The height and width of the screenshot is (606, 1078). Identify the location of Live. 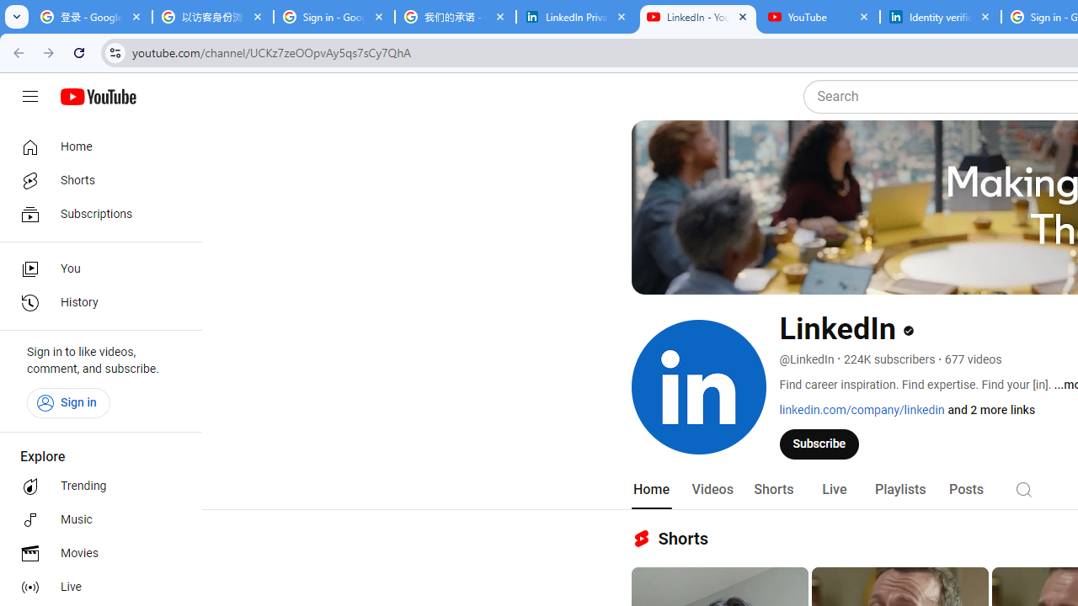
(96, 587).